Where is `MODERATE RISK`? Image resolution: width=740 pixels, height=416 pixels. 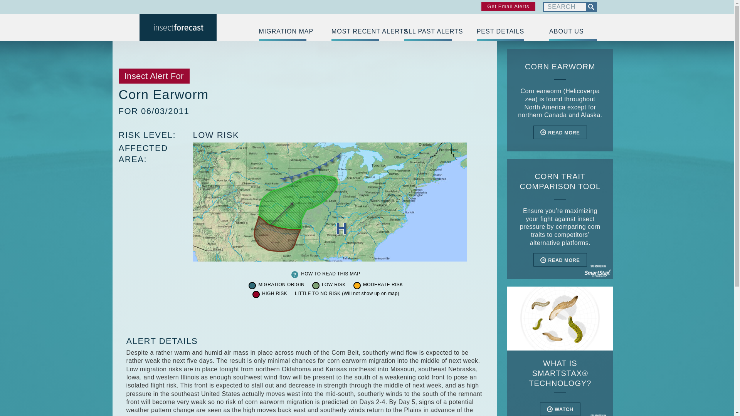
MODERATE RISK is located at coordinates (383, 285).